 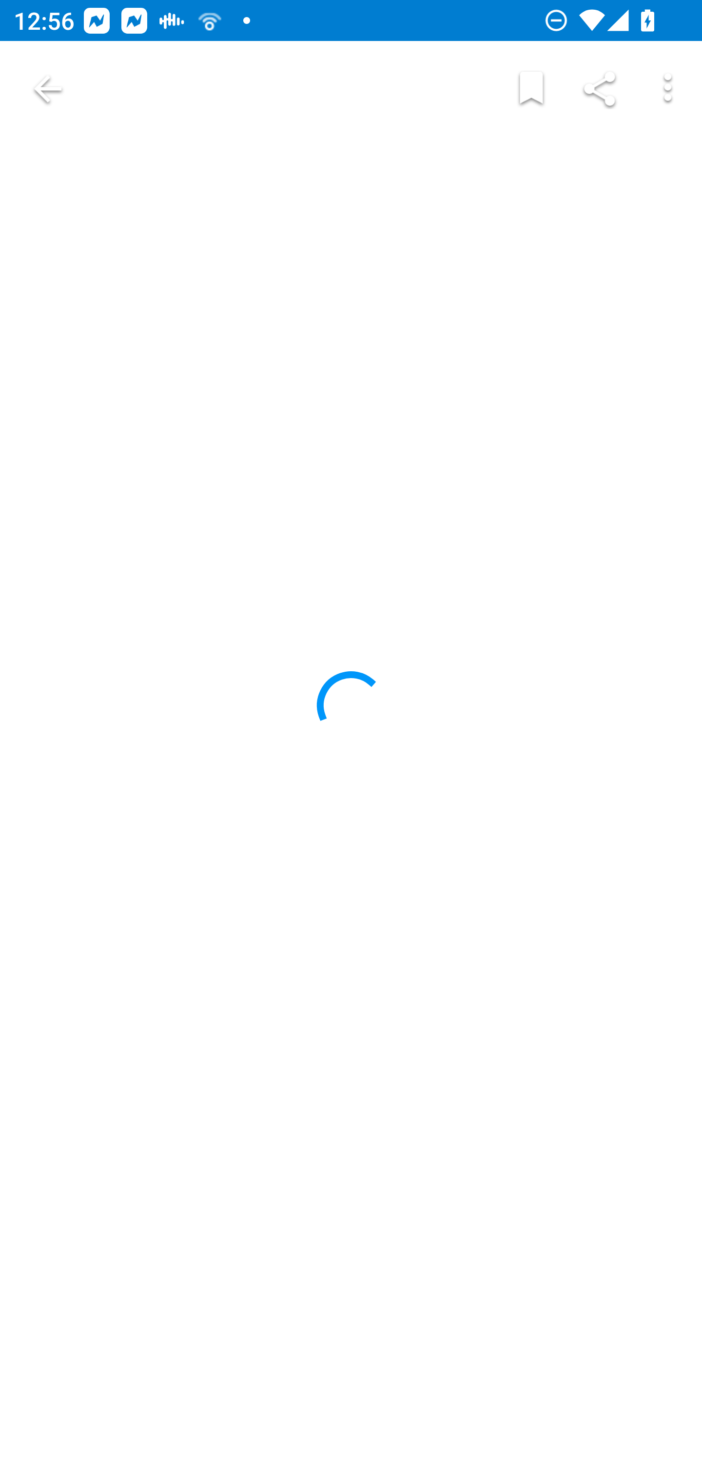 What do you see at coordinates (531, 89) in the screenshot?
I see `Markers` at bounding box center [531, 89].